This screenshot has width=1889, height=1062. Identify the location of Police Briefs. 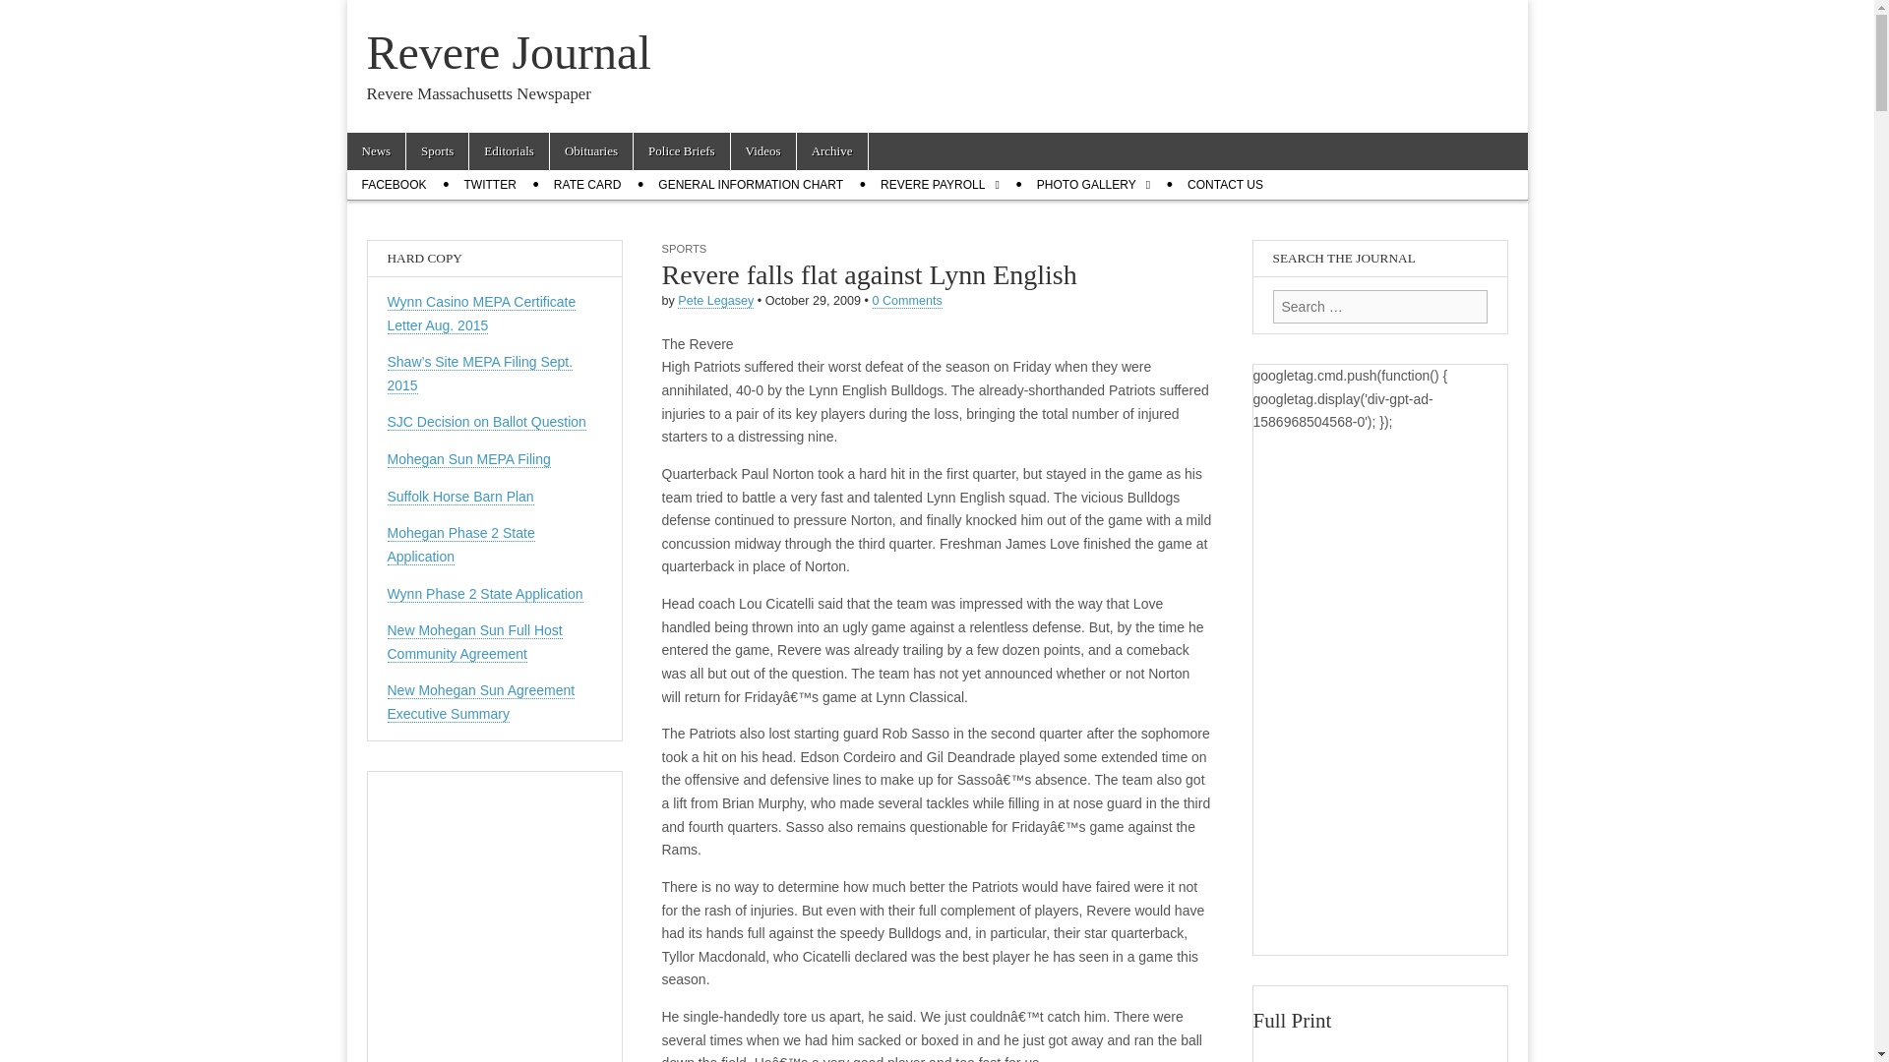
(681, 151).